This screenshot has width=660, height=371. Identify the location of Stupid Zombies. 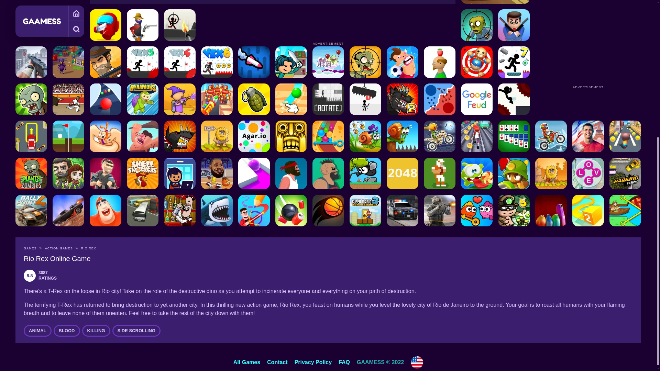
(476, 25).